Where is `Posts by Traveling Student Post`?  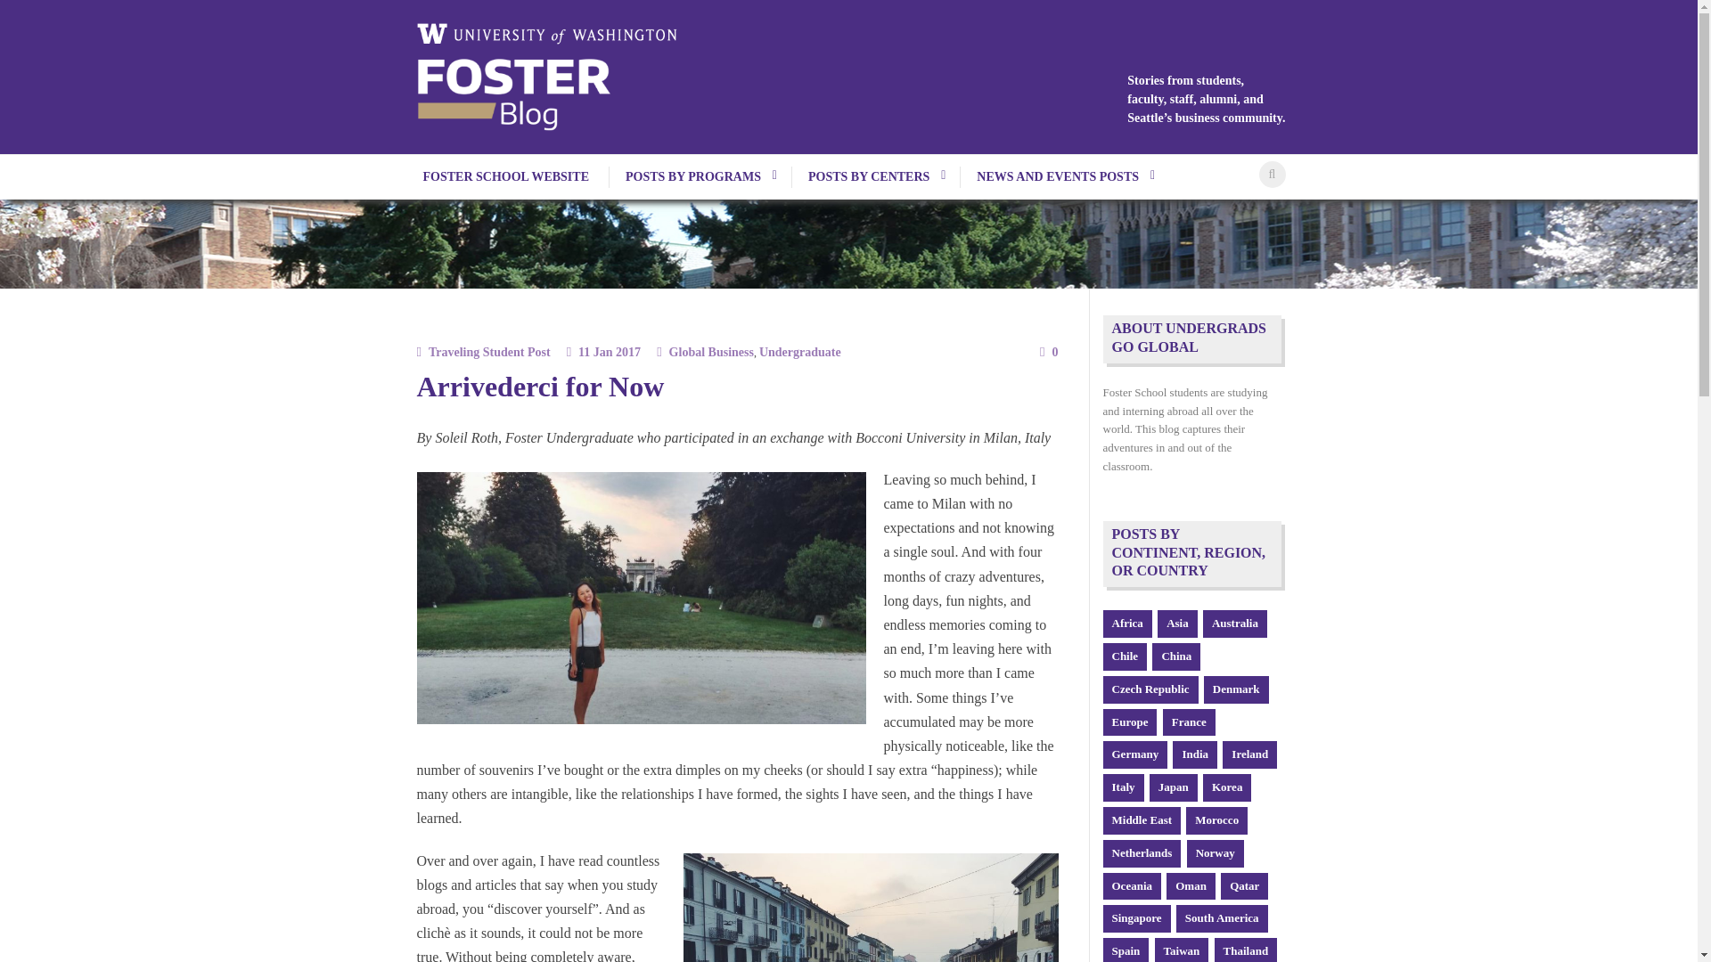 Posts by Traveling Student Post is located at coordinates (490, 351).